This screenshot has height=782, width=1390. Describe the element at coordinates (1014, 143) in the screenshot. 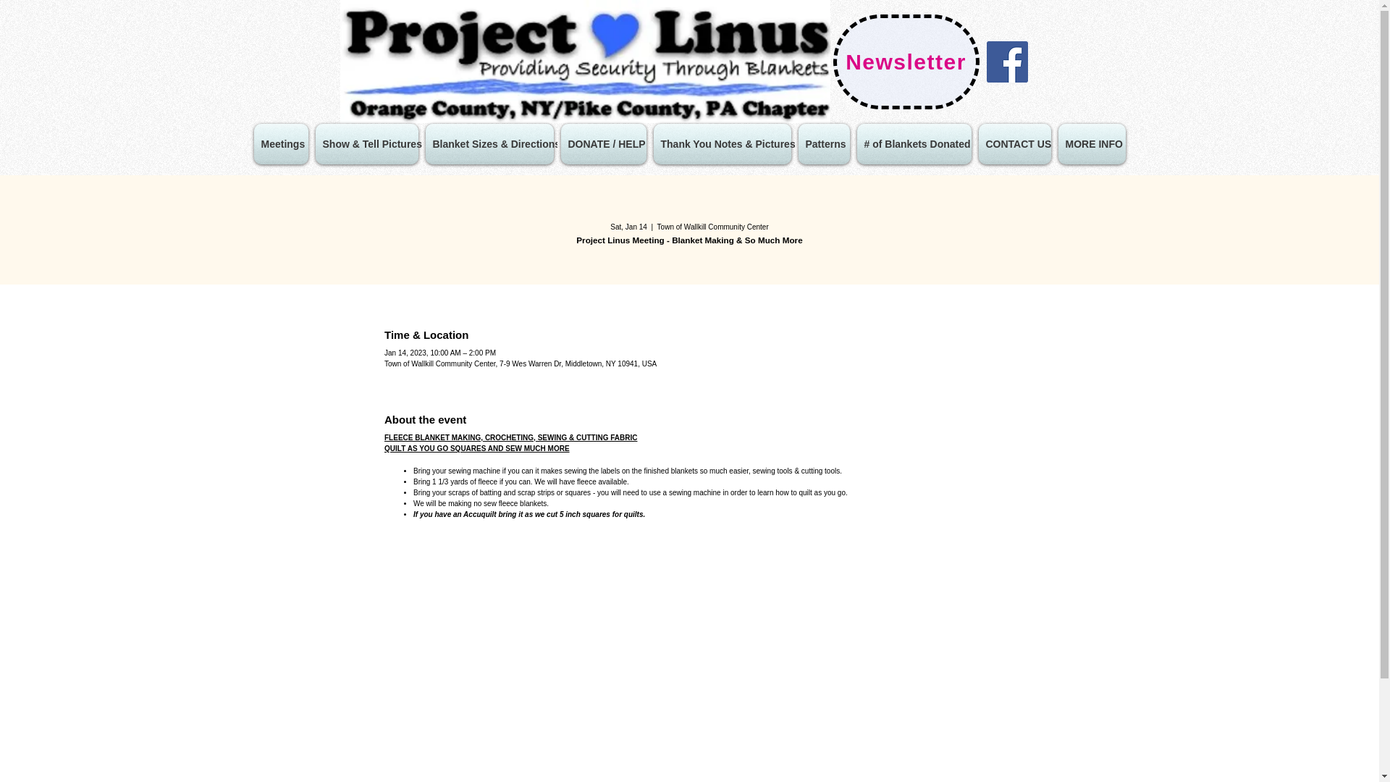

I see `CONTACT US` at that location.